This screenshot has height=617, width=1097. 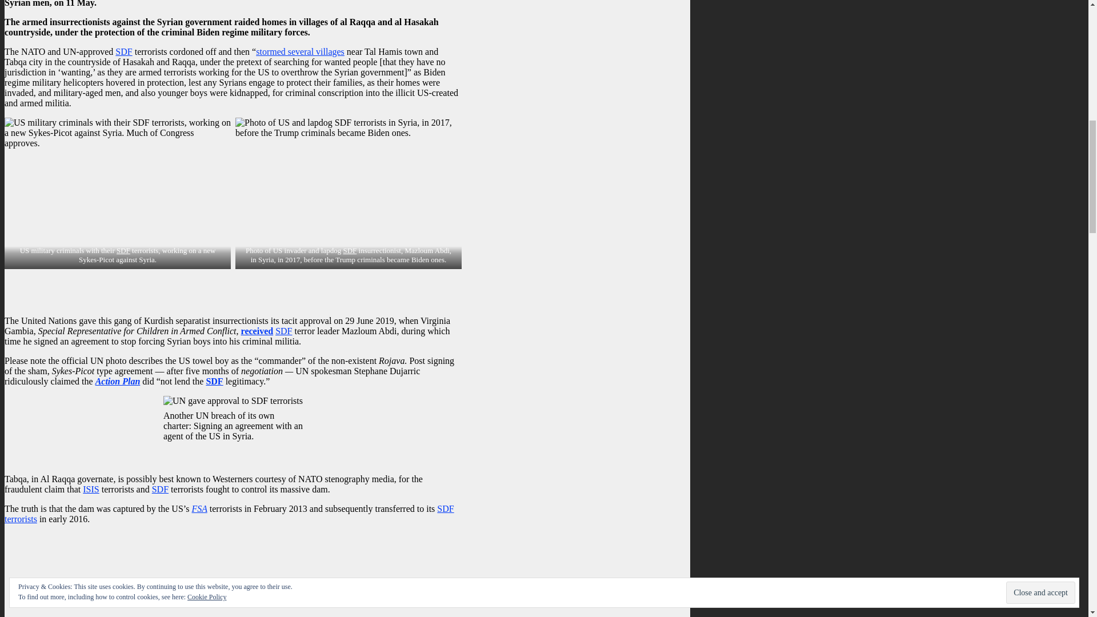 What do you see at coordinates (283, 331) in the screenshot?
I see `A US-sponsored separatist Kurdish militia.` at bounding box center [283, 331].